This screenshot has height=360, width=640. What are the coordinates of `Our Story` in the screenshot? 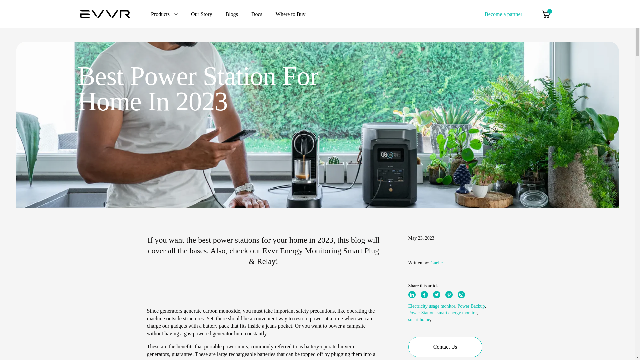 It's located at (201, 14).